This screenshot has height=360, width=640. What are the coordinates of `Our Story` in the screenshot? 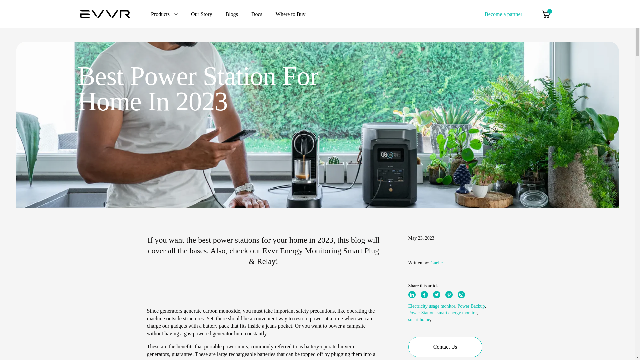 It's located at (201, 14).